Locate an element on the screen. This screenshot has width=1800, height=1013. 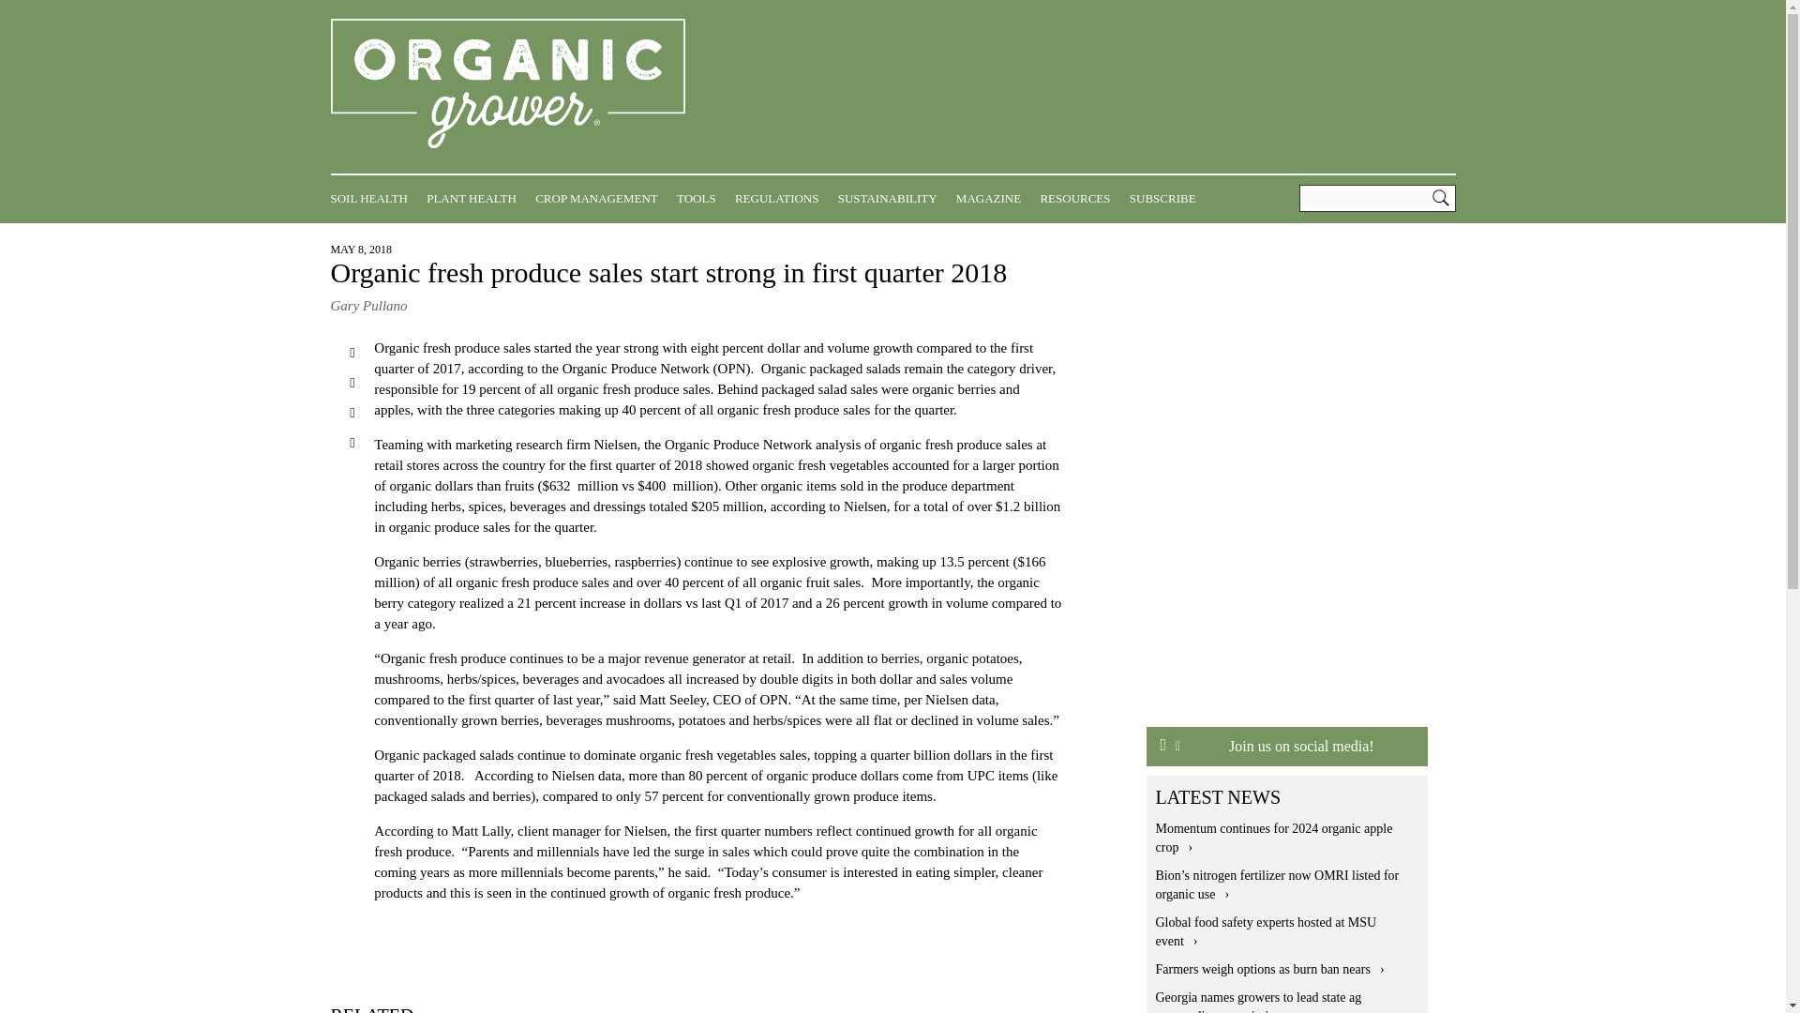
RESOURCES is located at coordinates (1080, 198).